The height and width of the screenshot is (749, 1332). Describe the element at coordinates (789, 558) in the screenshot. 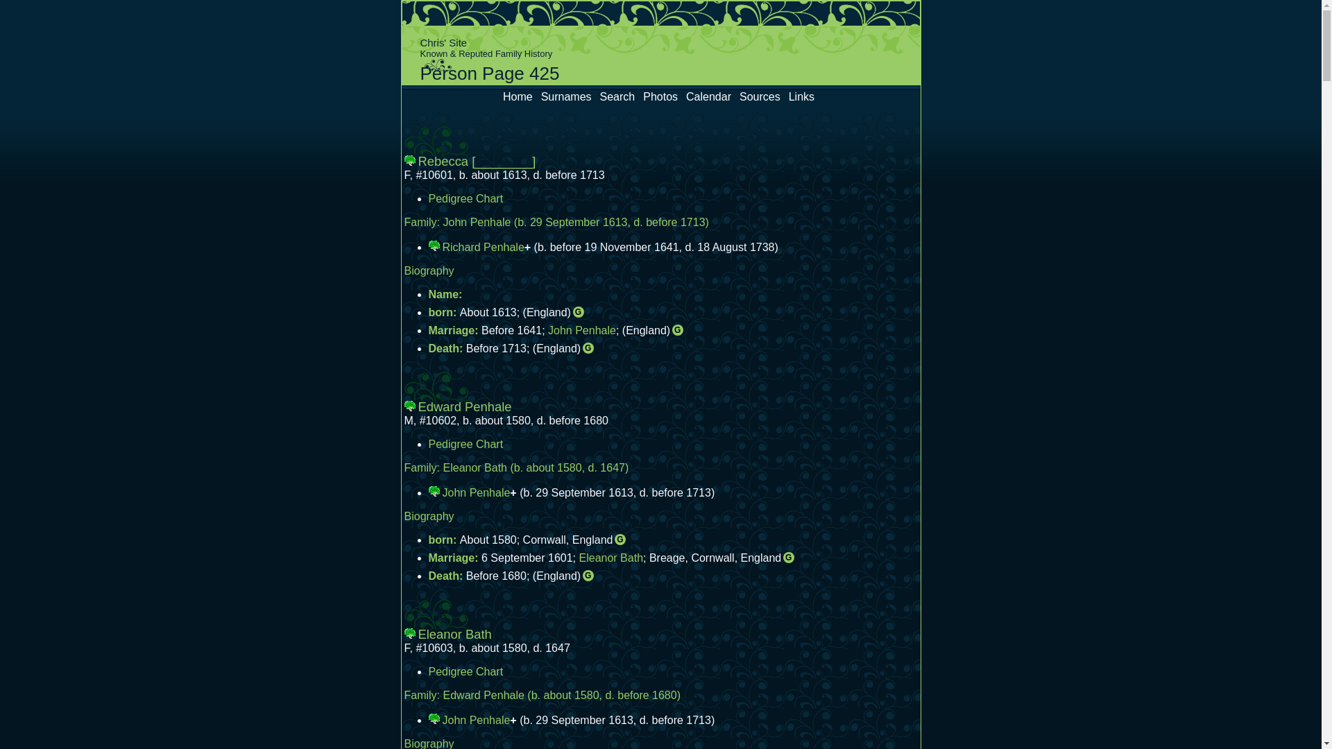

I see `G` at that location.